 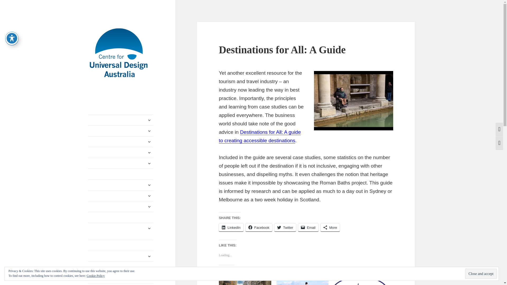 What do you see at coordinates (121, 163) in the screenshot?
I see `ICT and Universal Design` at bounding box center [121, 163].